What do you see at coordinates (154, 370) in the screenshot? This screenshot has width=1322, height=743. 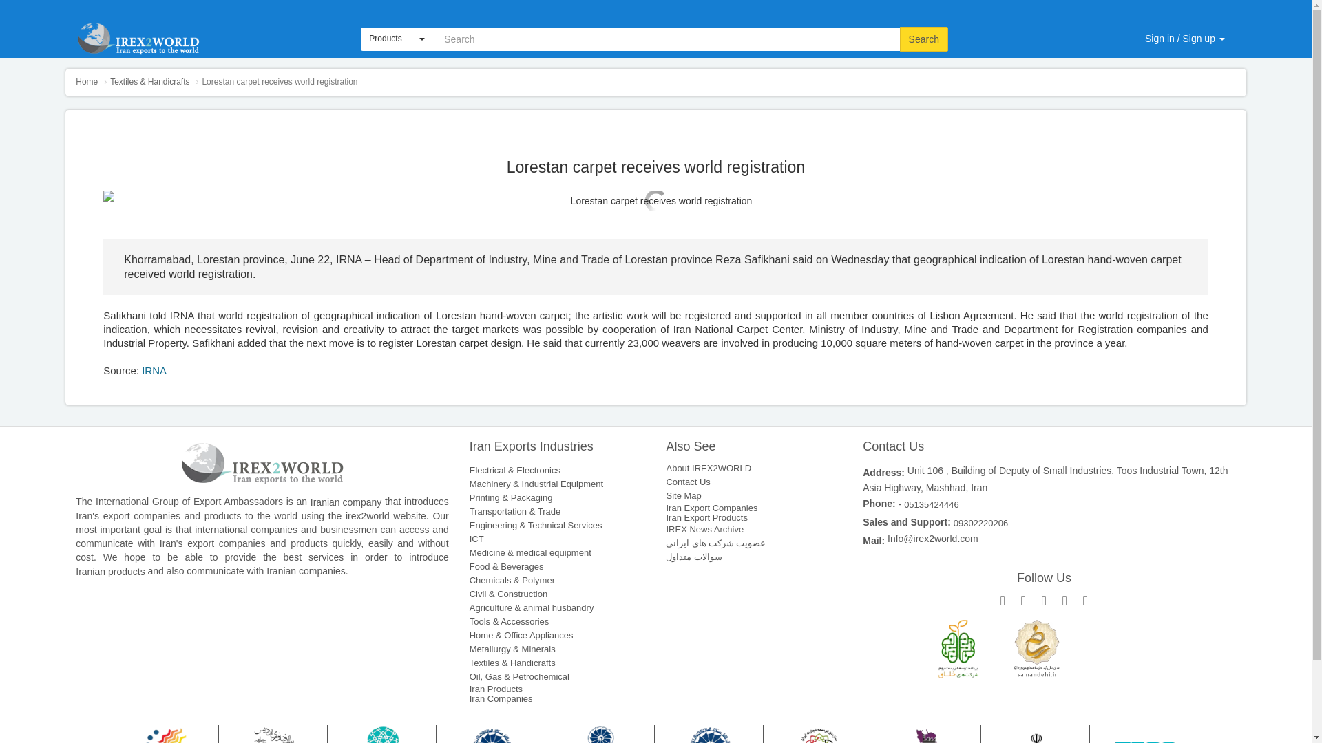 I see `IRNA` at bounding box center [154, 370].